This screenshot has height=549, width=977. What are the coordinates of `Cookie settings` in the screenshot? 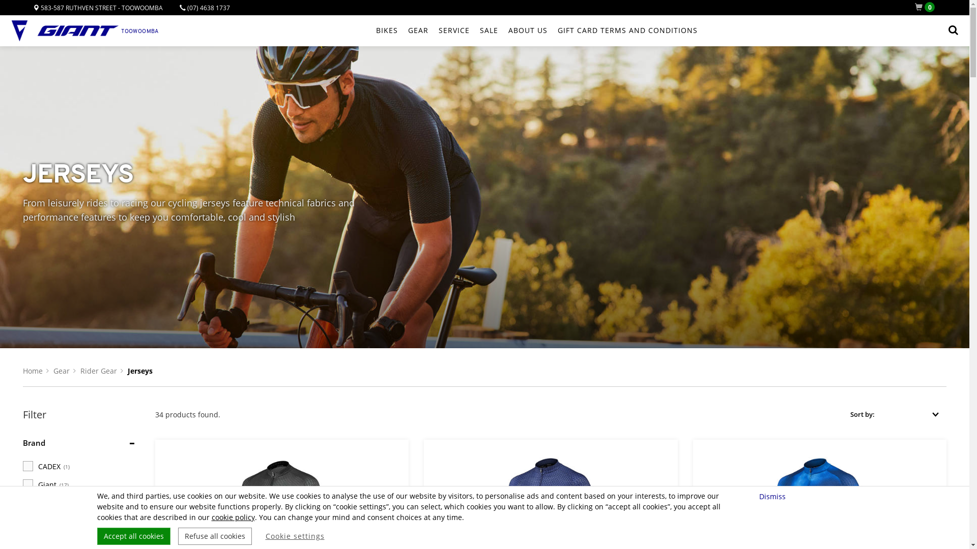 It's located at (295, 536).